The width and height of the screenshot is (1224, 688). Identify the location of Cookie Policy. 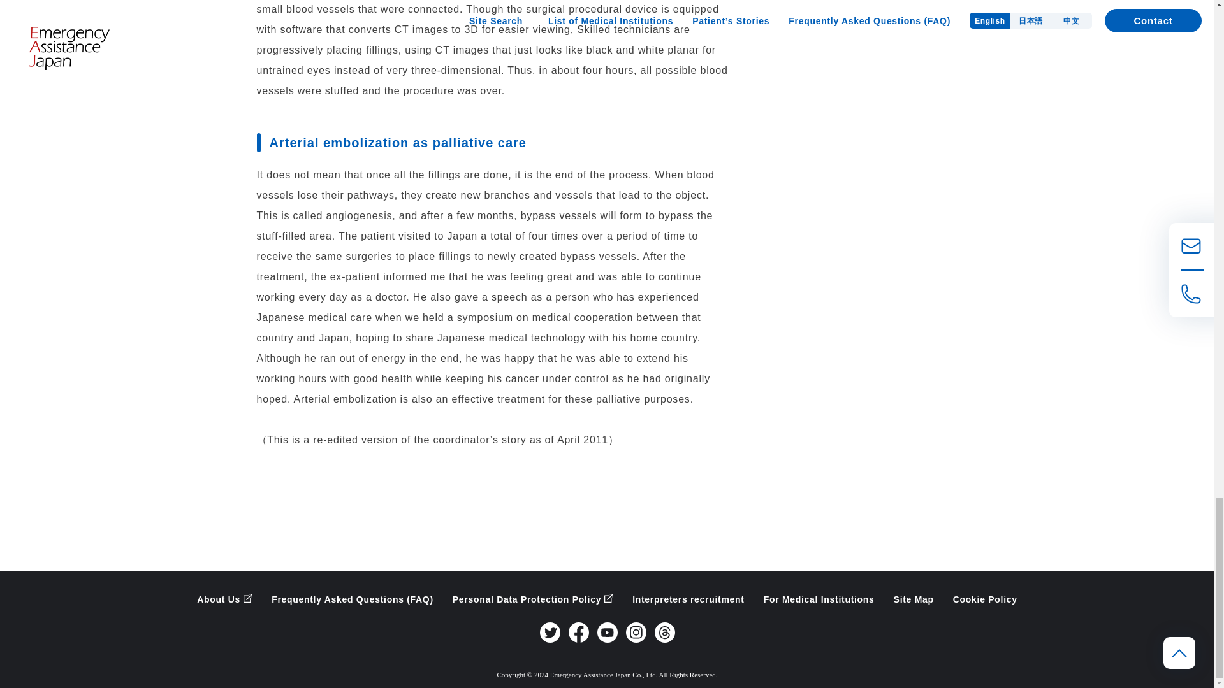
(985, 599).